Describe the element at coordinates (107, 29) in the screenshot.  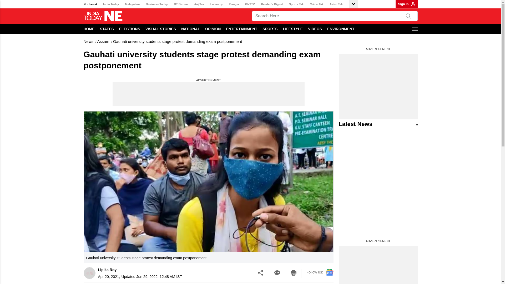
I see `STATES` at that location.